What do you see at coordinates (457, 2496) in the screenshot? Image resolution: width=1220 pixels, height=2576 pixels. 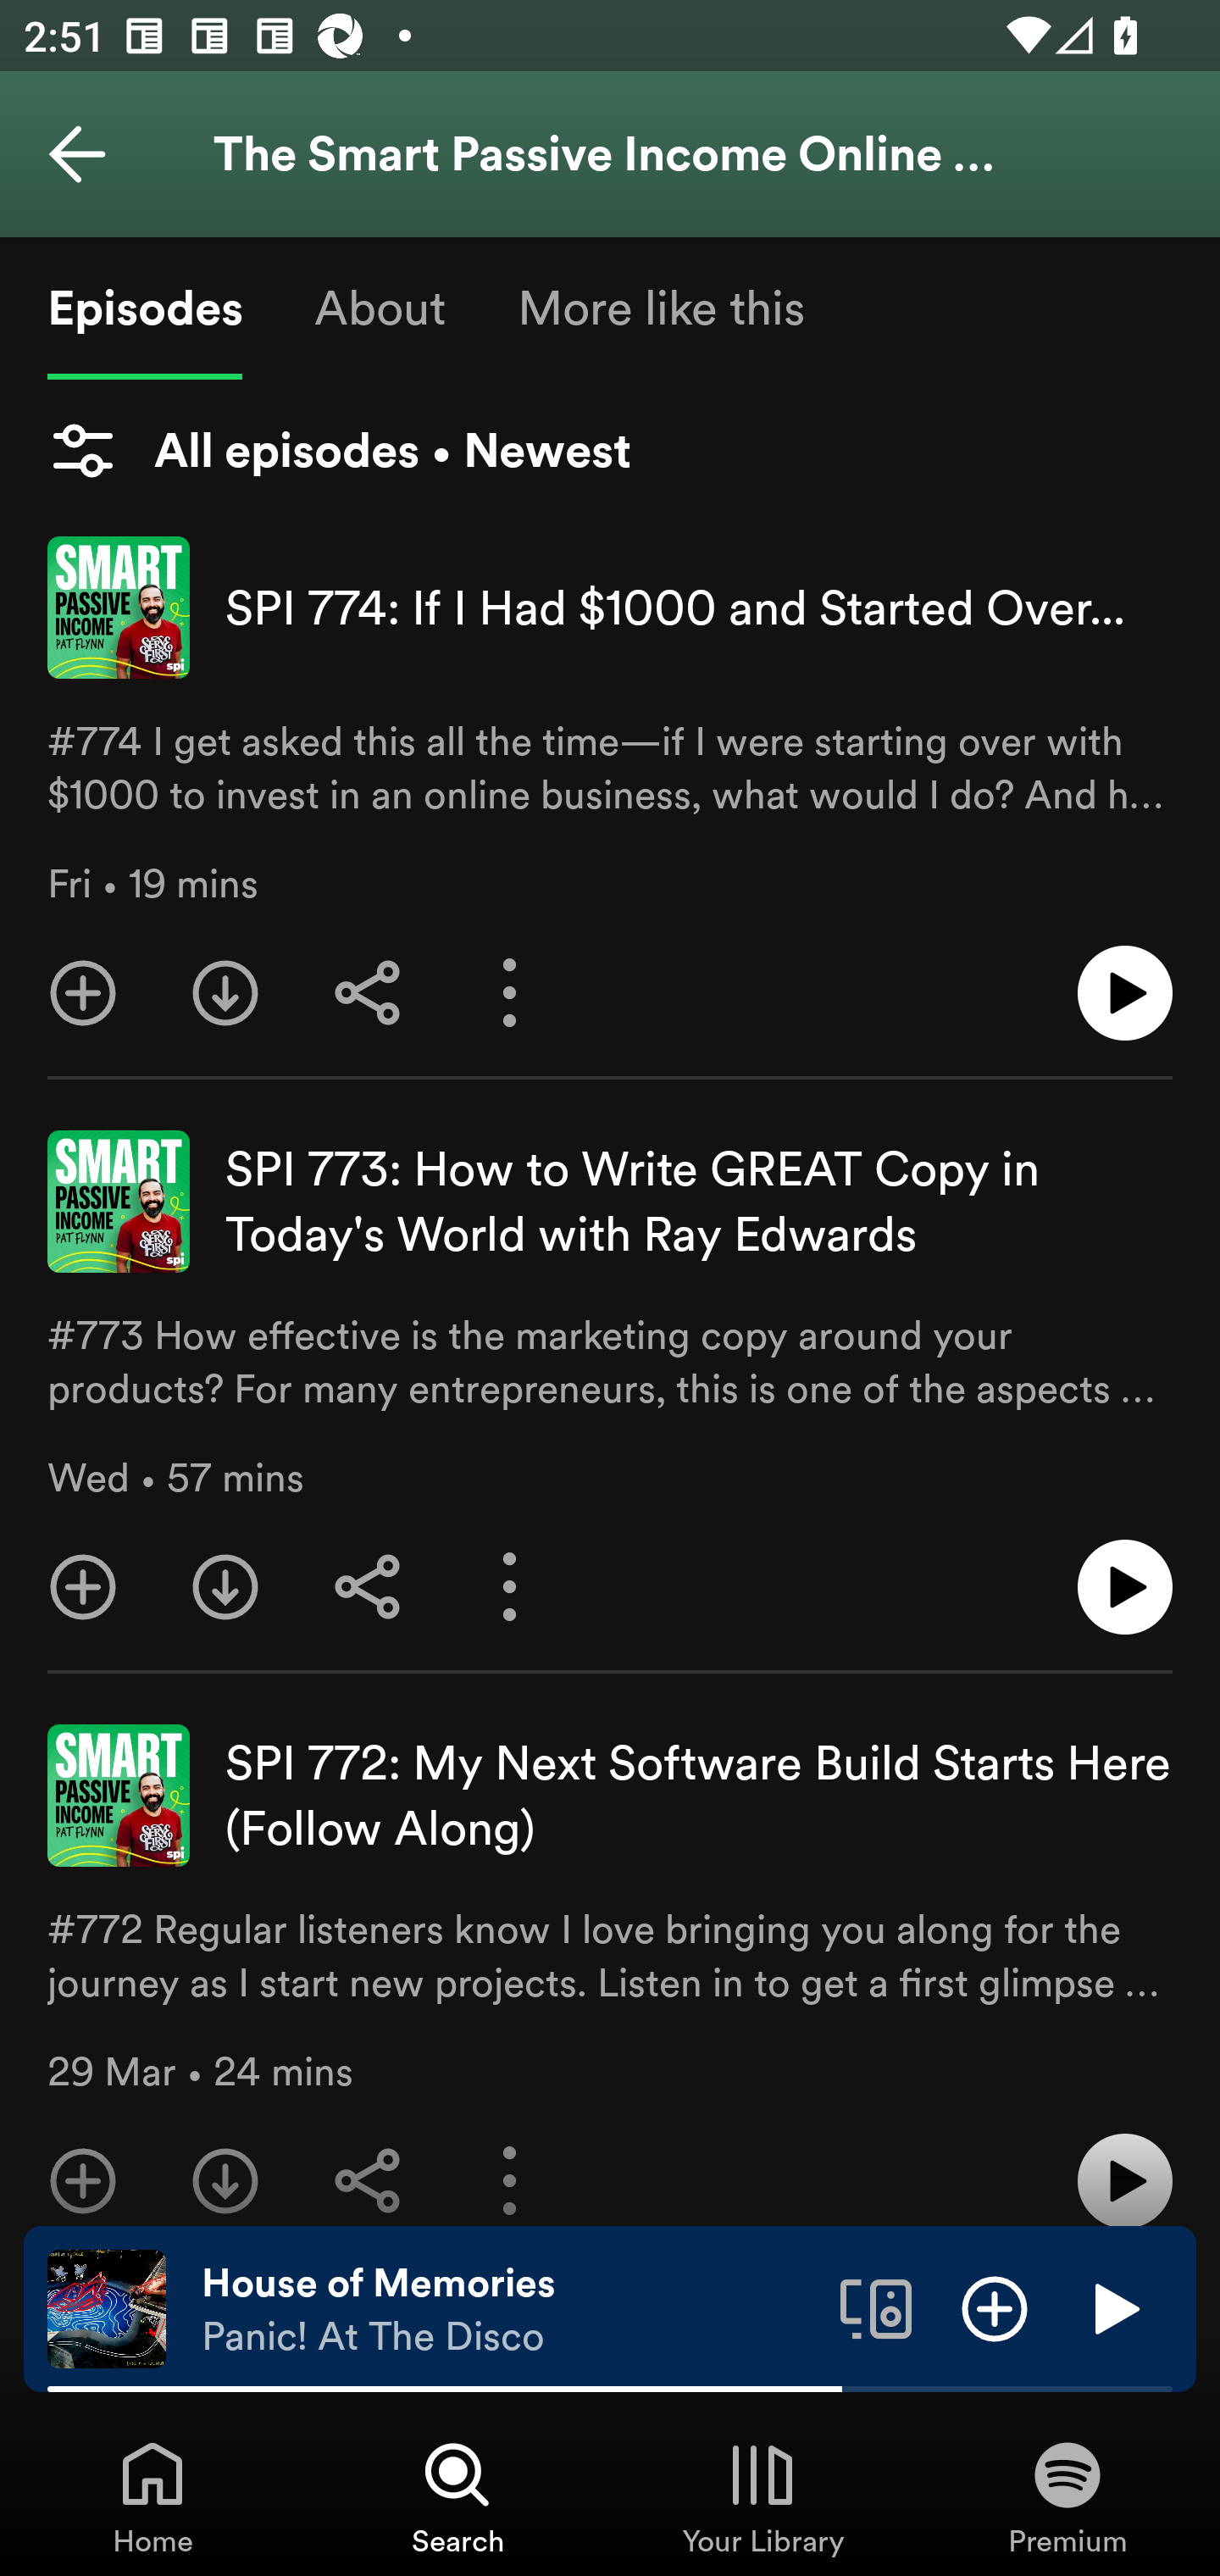 I see `Search, Tab 2 of 4 Search Search` at bounding box center [457, 2496].